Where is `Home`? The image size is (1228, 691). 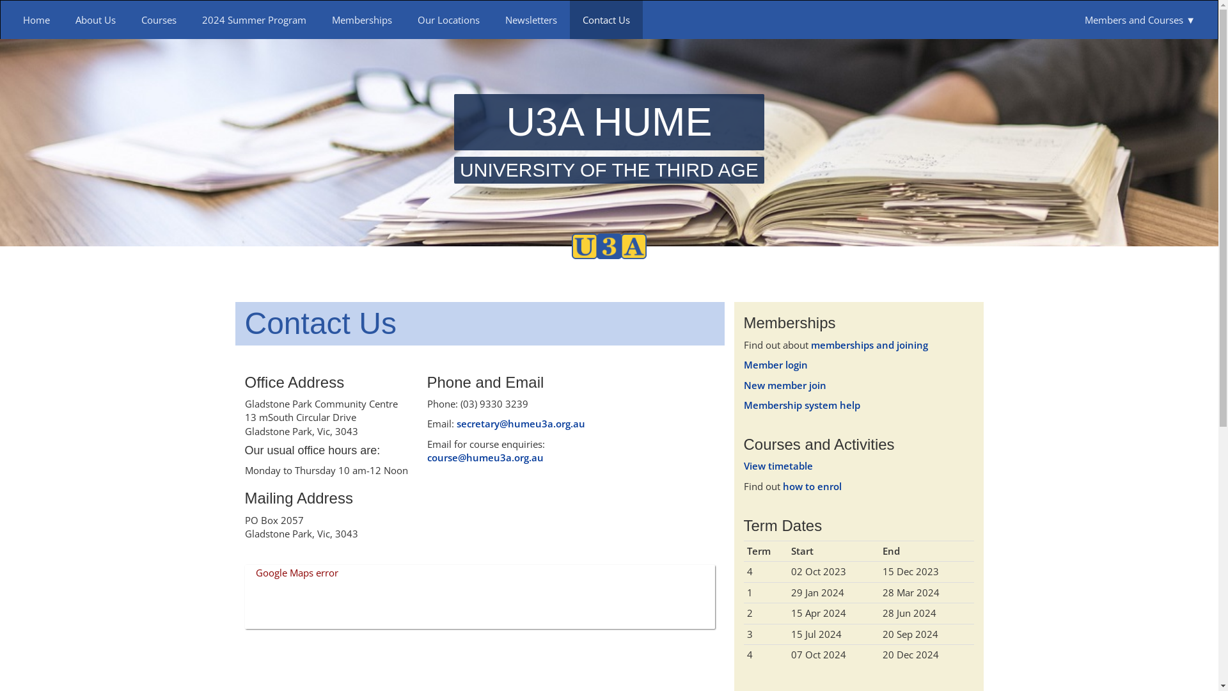 Home is located at coordinates (36, 20).